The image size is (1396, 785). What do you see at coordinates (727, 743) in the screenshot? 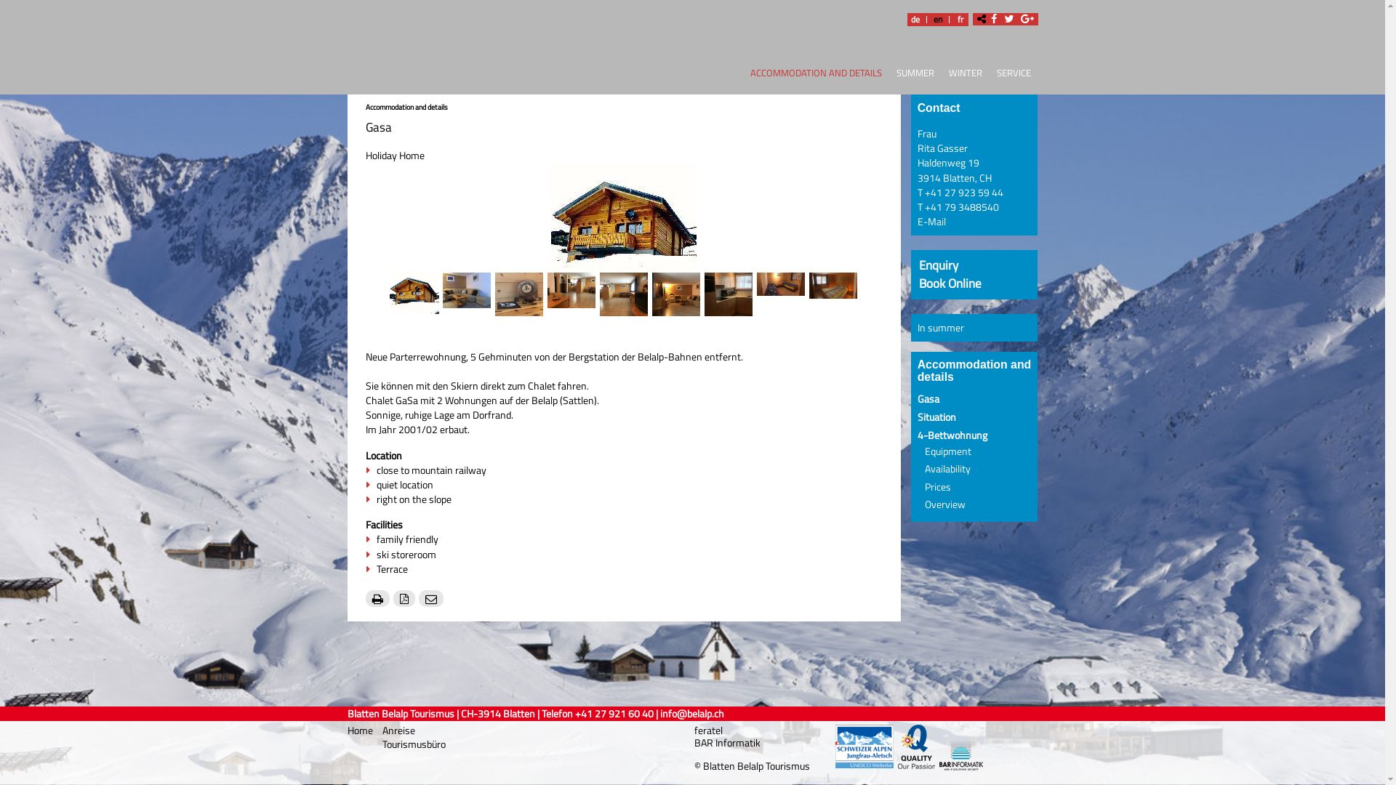
I see `BAR Informatik` at bounding box center [727, 743].